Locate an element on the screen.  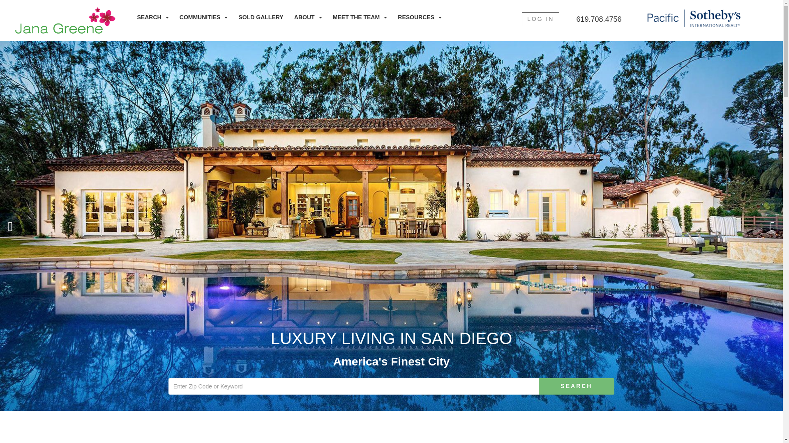
COMMUNITIES is located at coordinates (203, 17).